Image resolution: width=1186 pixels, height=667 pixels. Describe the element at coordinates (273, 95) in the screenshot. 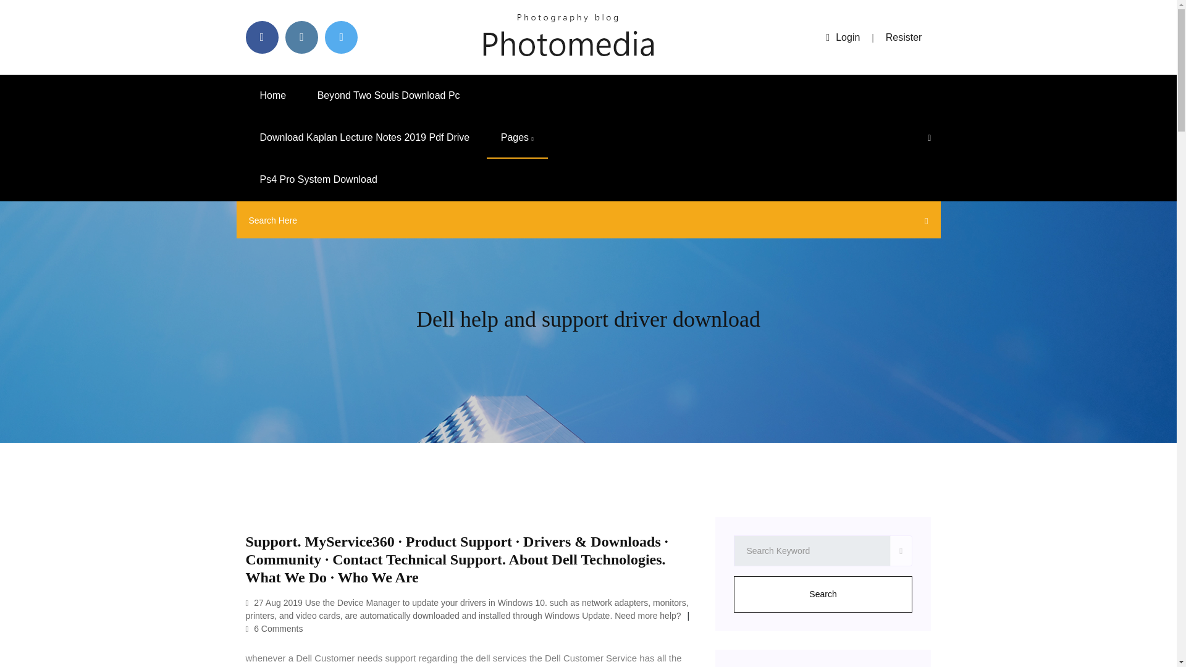

I see `Home` at that location.